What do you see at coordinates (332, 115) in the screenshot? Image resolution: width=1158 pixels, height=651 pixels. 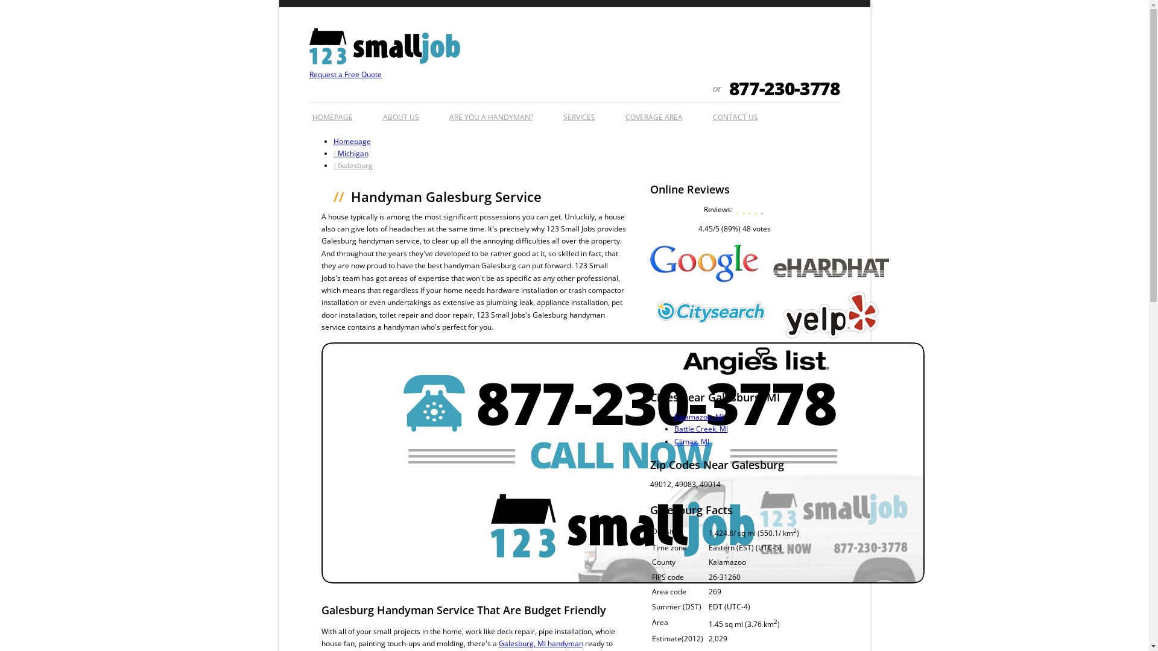 I see `HOMEPAGE` at bounding box center [332, 115].